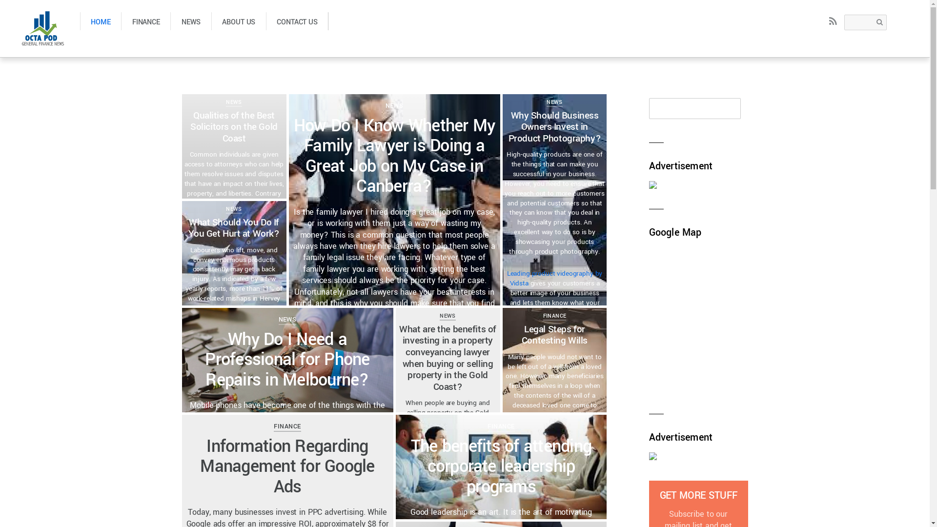 The image size is (937, 527). Describe the element at coordinates (287, 467) in the screenshot. I see `Information Regarding Management for Google Ads` at that location.